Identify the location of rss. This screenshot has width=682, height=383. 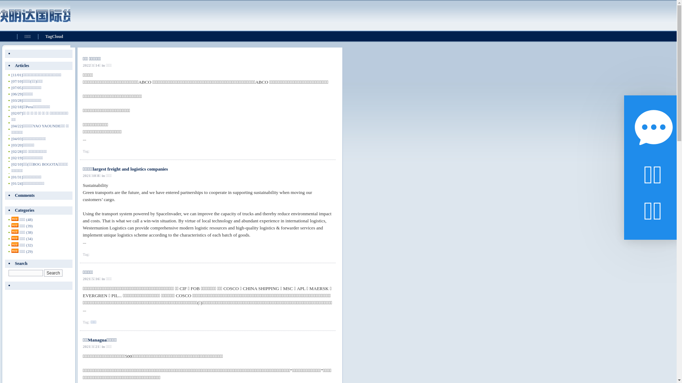
(15, 238).